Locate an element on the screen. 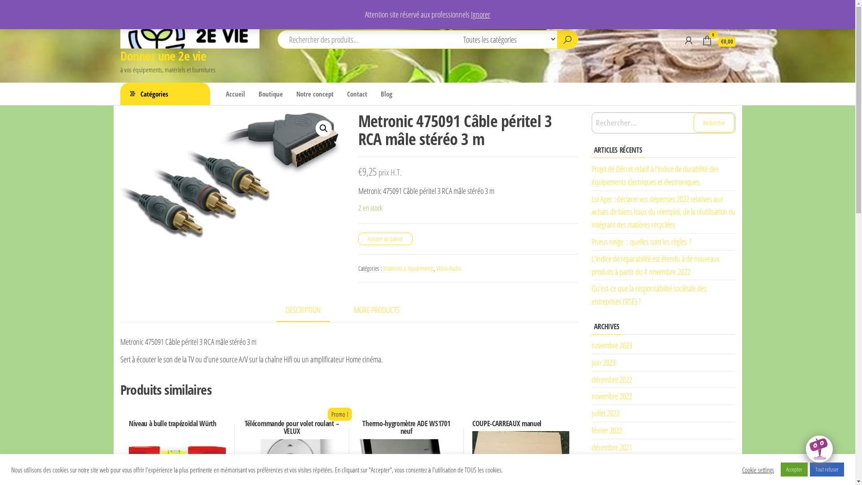 This screenshot has width=862, height=485. Ajouter au panier is located at coordinates (385, 239).